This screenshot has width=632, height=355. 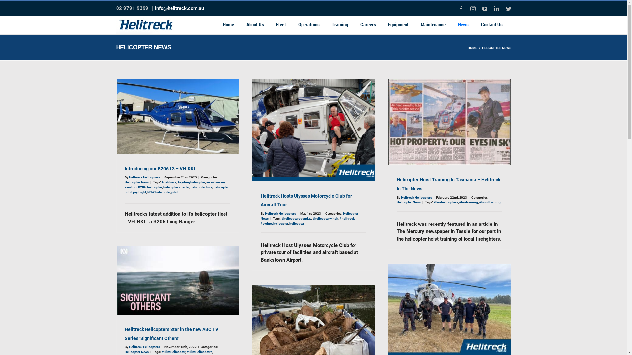 I want to click on News, so click(x=463, y=25).